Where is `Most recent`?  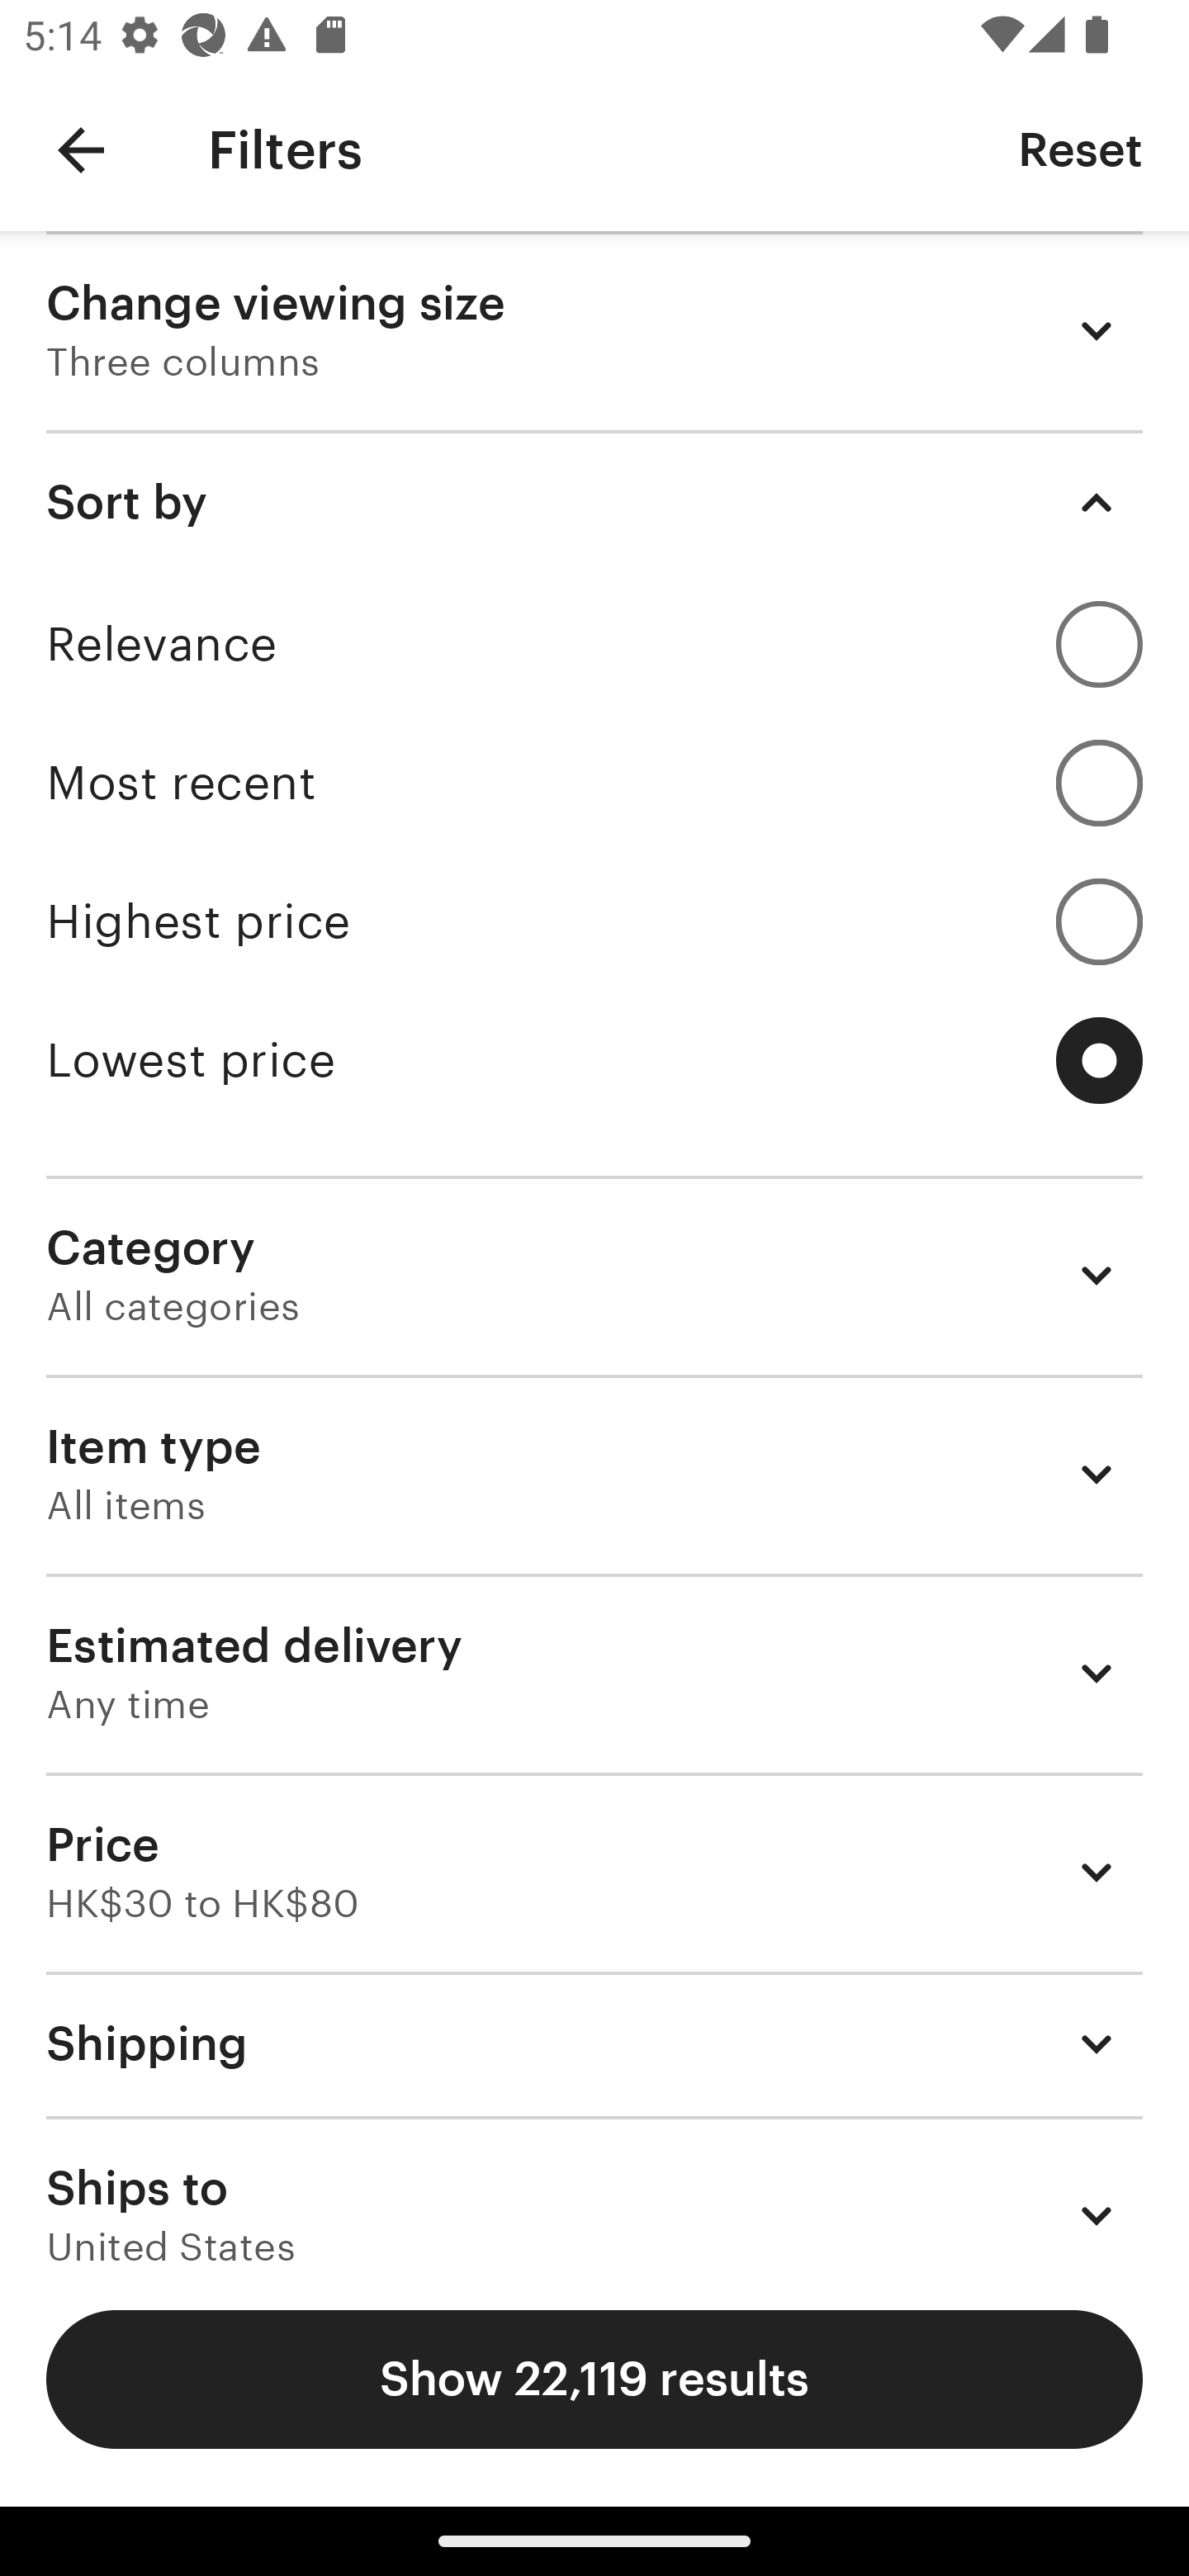
Most recent is located at coordinates (594, 783).